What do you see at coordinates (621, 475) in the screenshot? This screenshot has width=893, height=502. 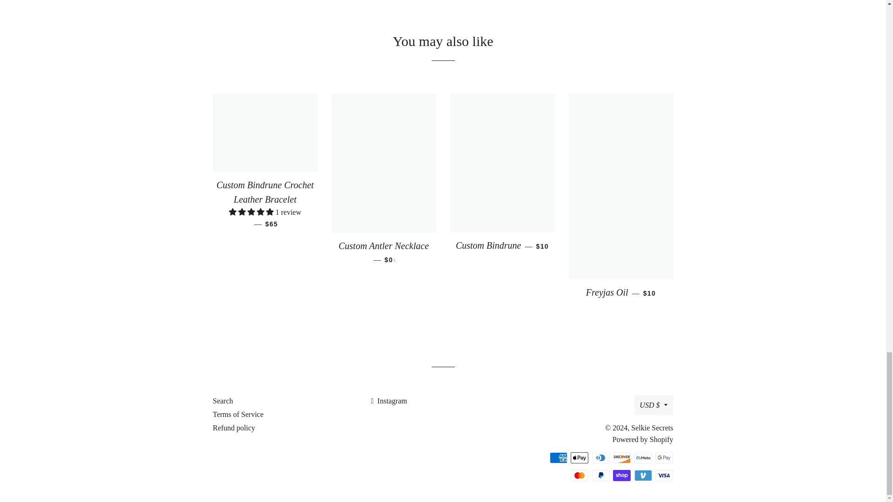 I see `Shop Pay` at bounding box center [621, 475].